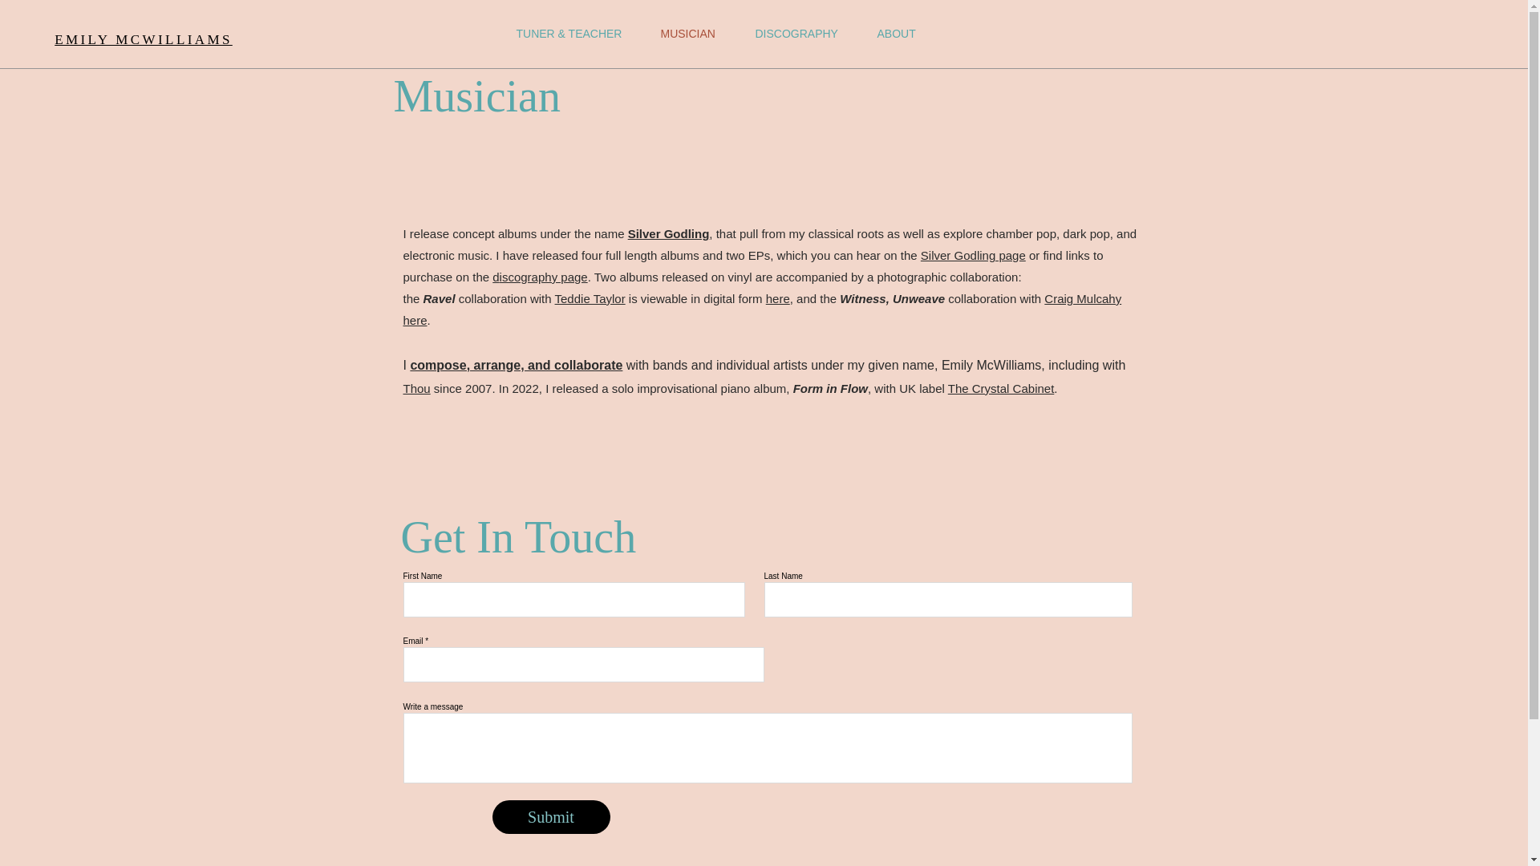  What do you see at coordinates (515, 366) in the screenshot?
I see `compose, arrange, and collaborate` at bounding box center [515, 366].